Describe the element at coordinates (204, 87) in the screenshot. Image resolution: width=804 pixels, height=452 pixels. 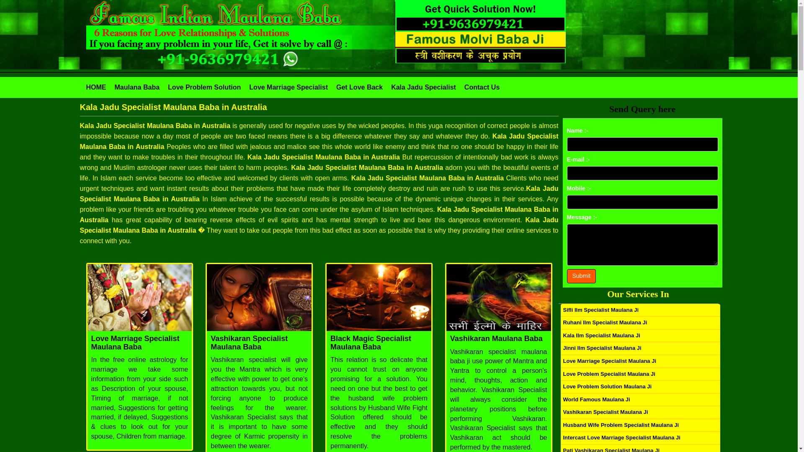
I see `Love Problem Solution` at that location.